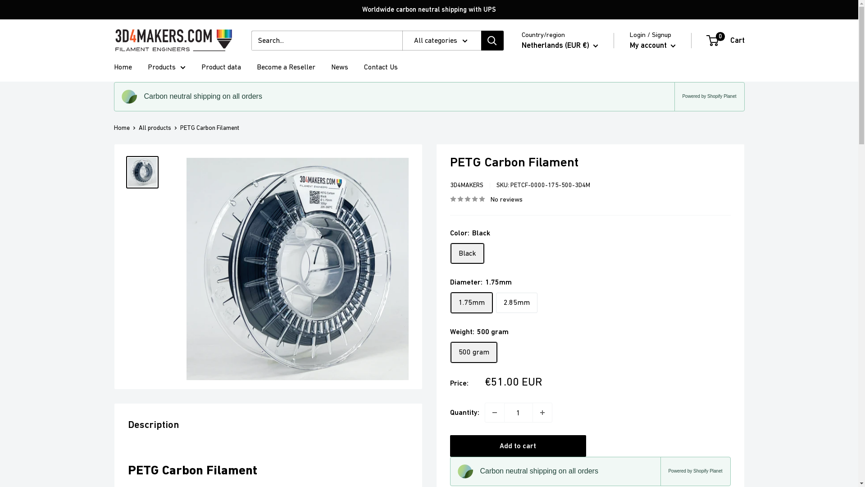 This screenshot has height=487, width=865. Describe the element at coordinates (526, 337) in the screenshot. I see `BY` at that location.